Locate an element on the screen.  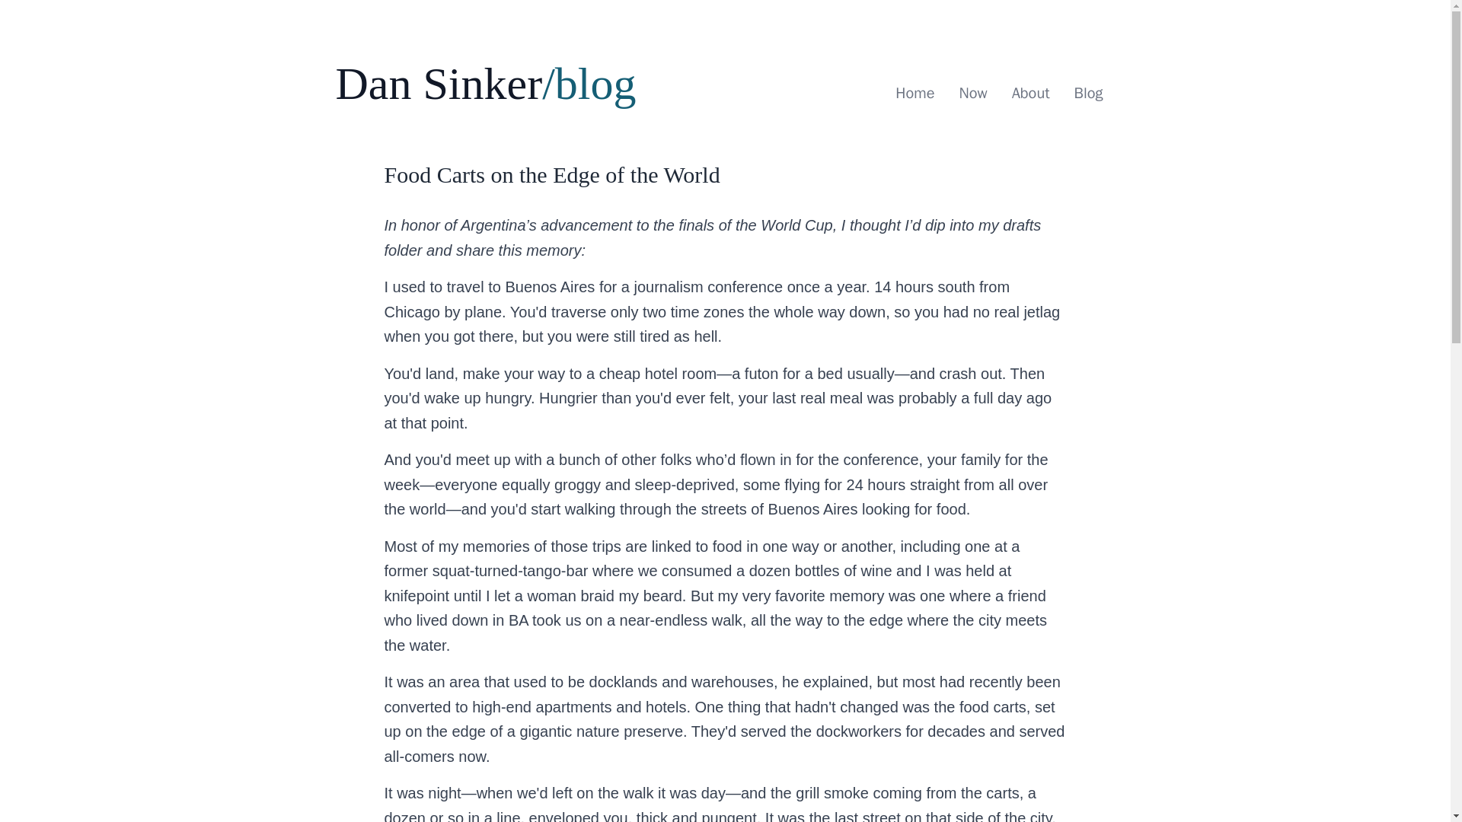
Now is located at coordinates (972, 94).